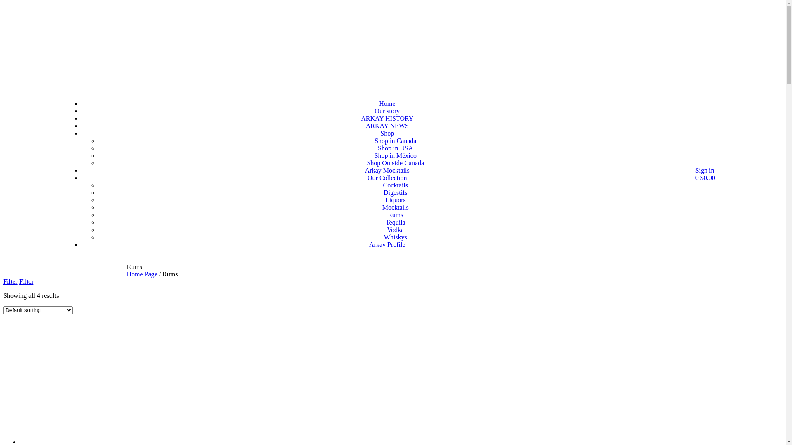 This screenshot has height=445, width=792. What do you see at coordinates (387, 111) in the screenshot?
I see `Our story` at bounding box center [387, 111].